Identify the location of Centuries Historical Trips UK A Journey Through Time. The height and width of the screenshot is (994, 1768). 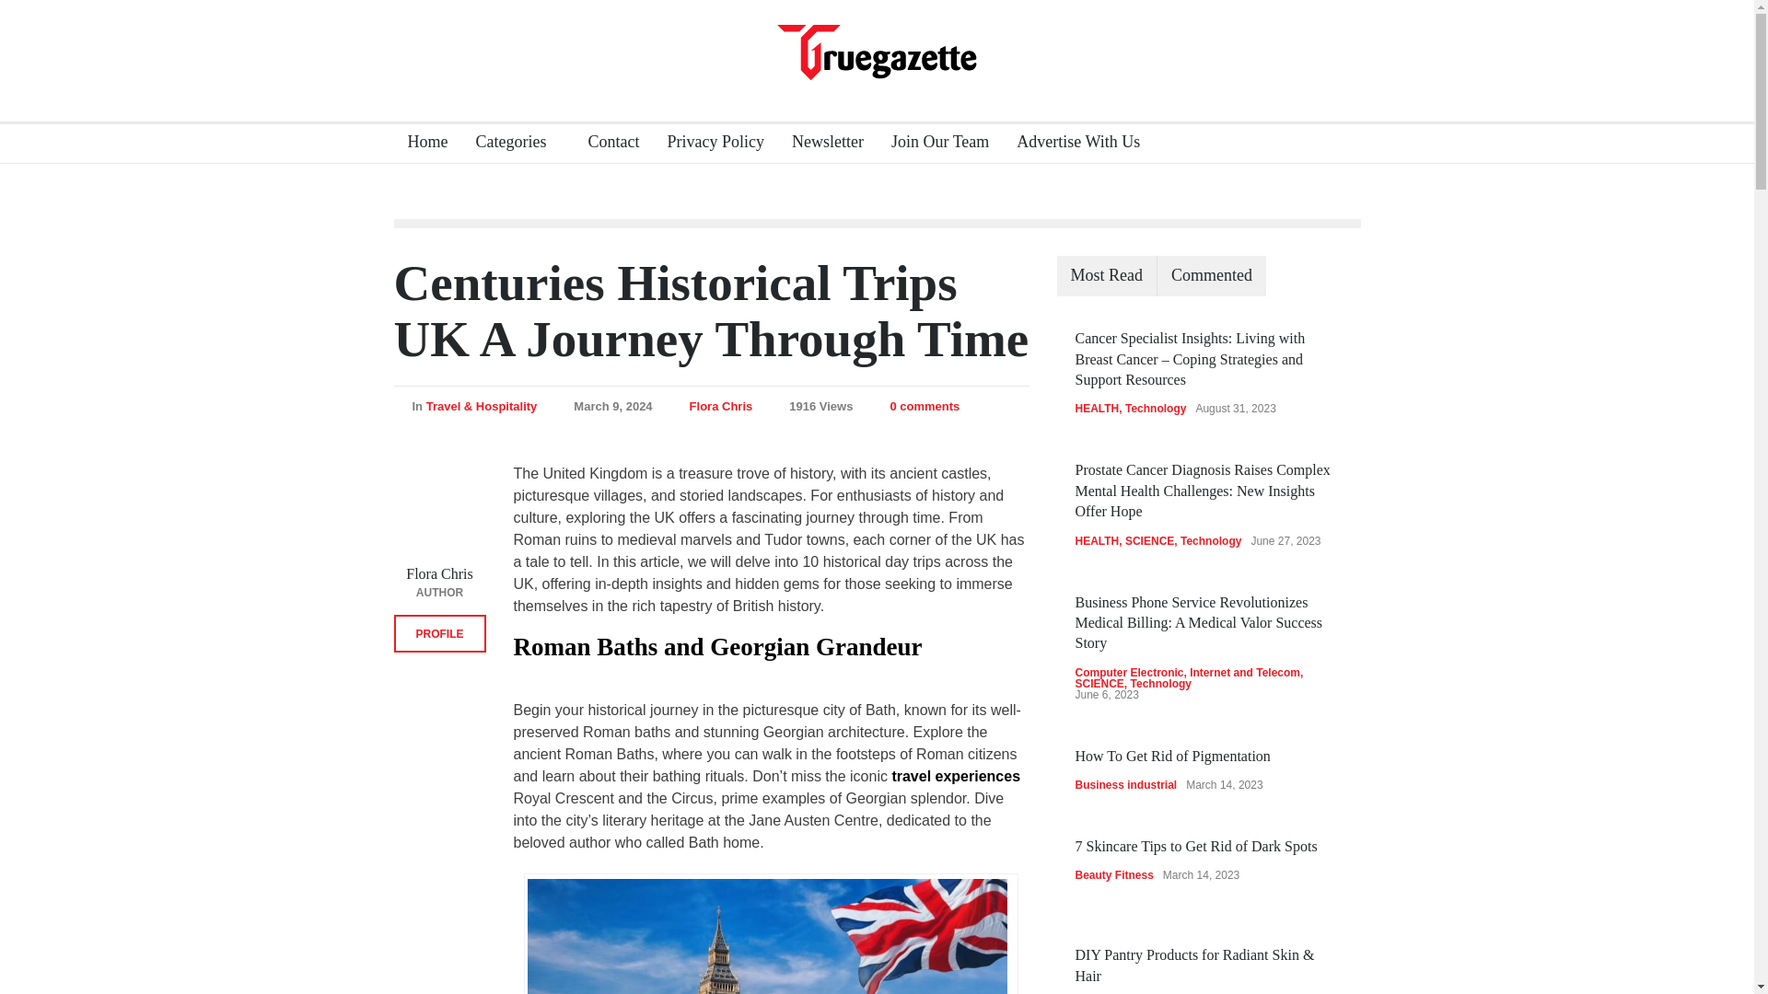
(711, 310).